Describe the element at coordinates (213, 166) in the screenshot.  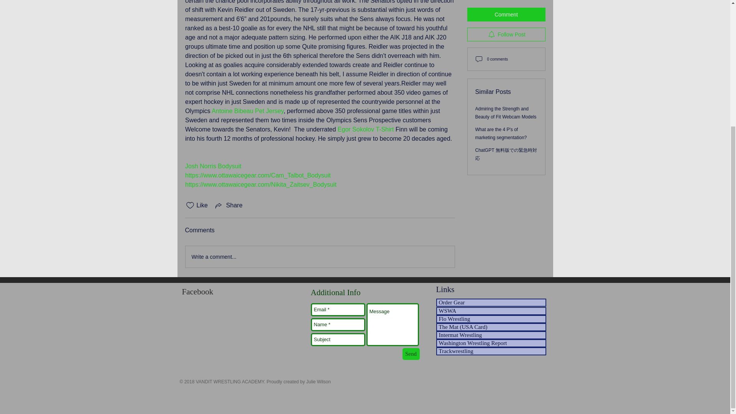
I see `Josh Norris Bodysuit` at that location.